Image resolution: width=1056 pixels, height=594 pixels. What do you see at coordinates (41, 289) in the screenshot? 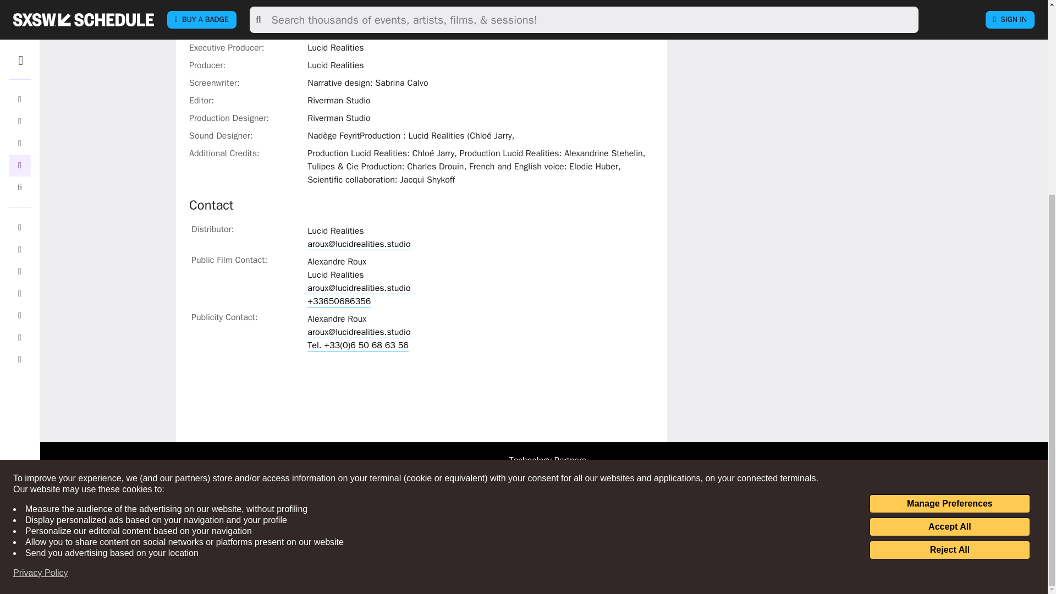
I see `Privacy Policy` at bounding box center [41, 289].